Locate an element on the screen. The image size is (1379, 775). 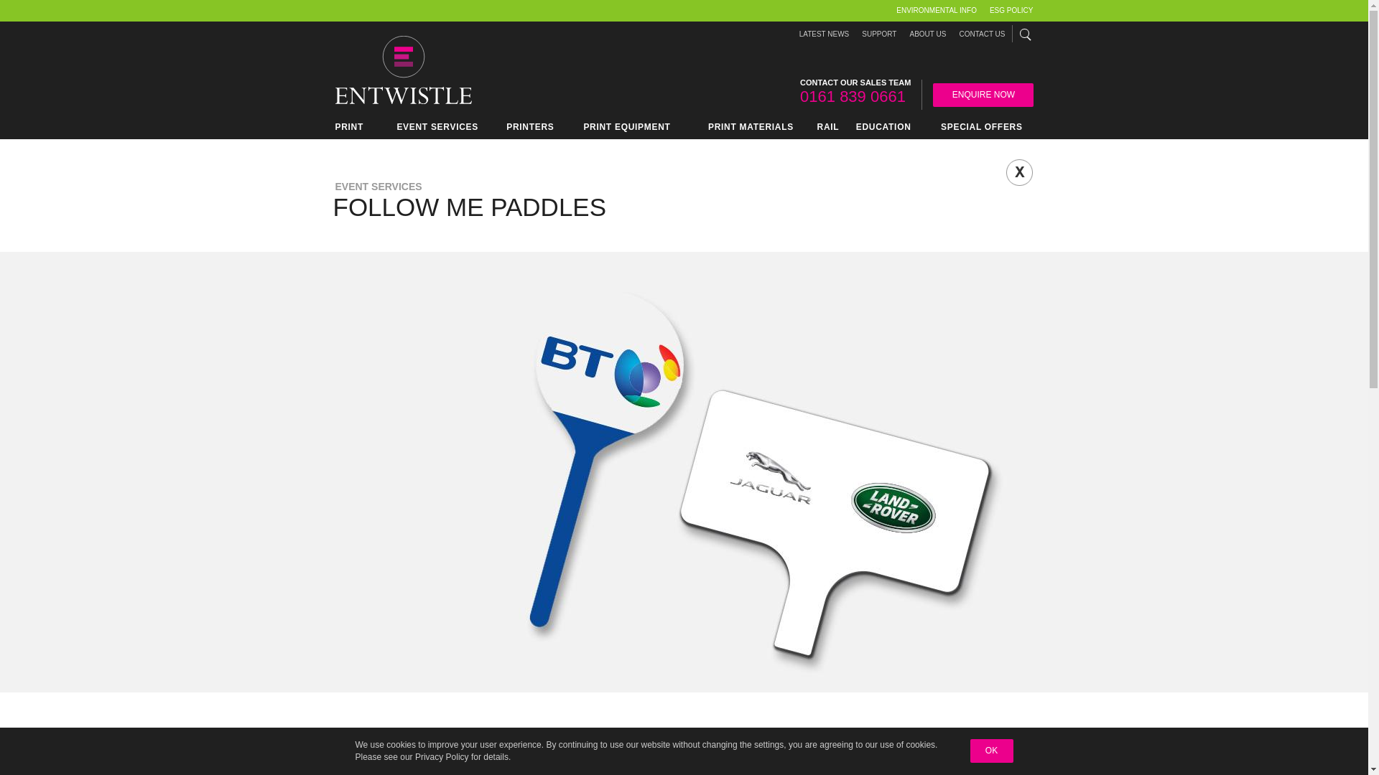
ENQUIRE NOW is located at coordinates (983, 95).